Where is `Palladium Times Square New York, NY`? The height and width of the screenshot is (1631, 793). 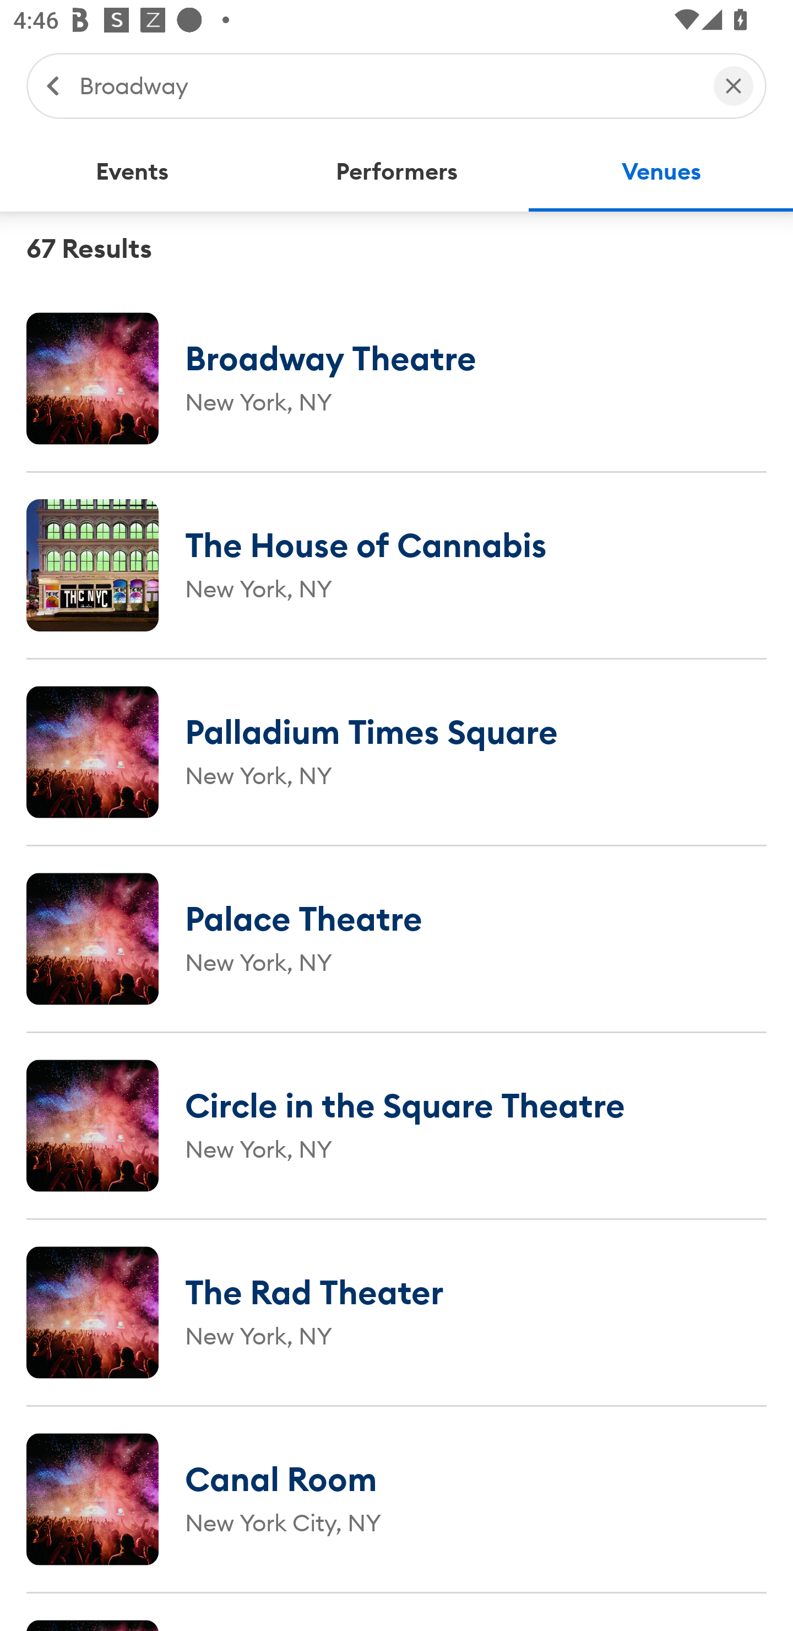 Palladium Times Square New York, NY is located at coordinates (397, 752).